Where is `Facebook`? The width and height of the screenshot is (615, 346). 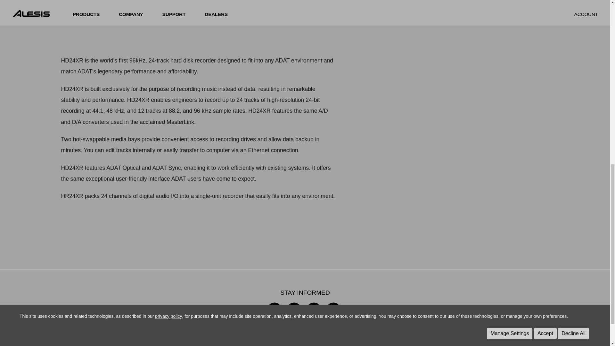 Facebook is located at coordinates (314, 316).